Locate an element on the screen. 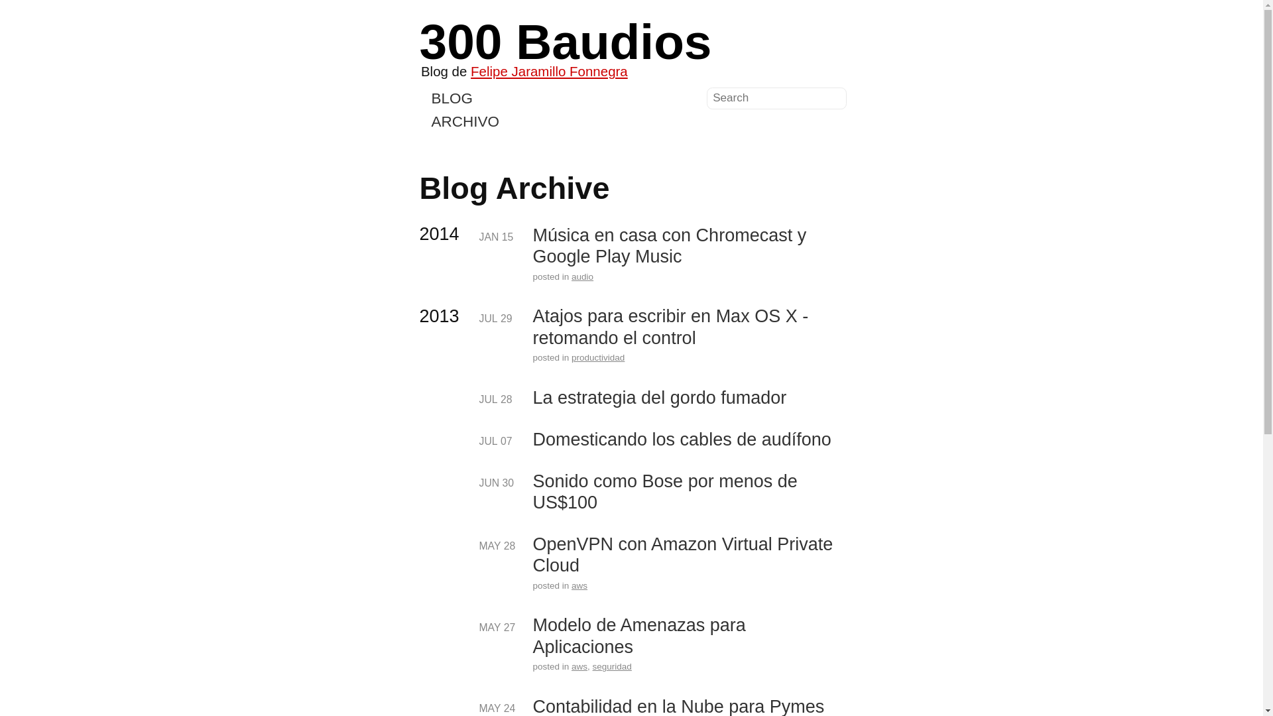 This screenshot has height=716, width=1273. aws is located at coordinates (579, 586).